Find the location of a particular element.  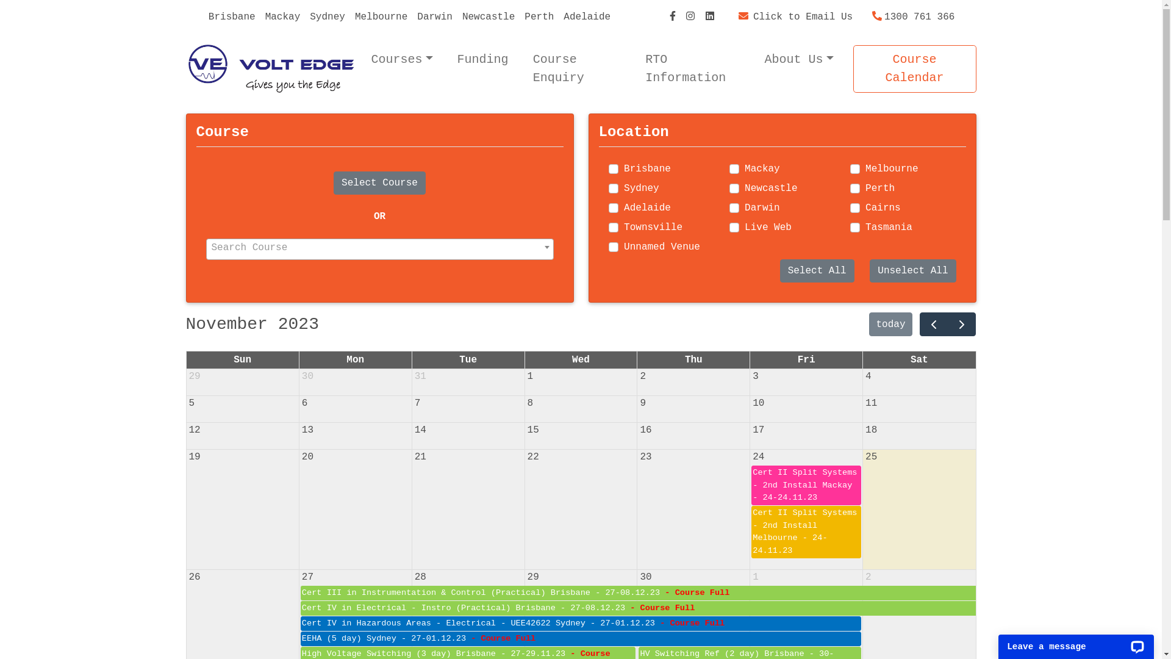

Select Course is located at coordinates (379, 183).